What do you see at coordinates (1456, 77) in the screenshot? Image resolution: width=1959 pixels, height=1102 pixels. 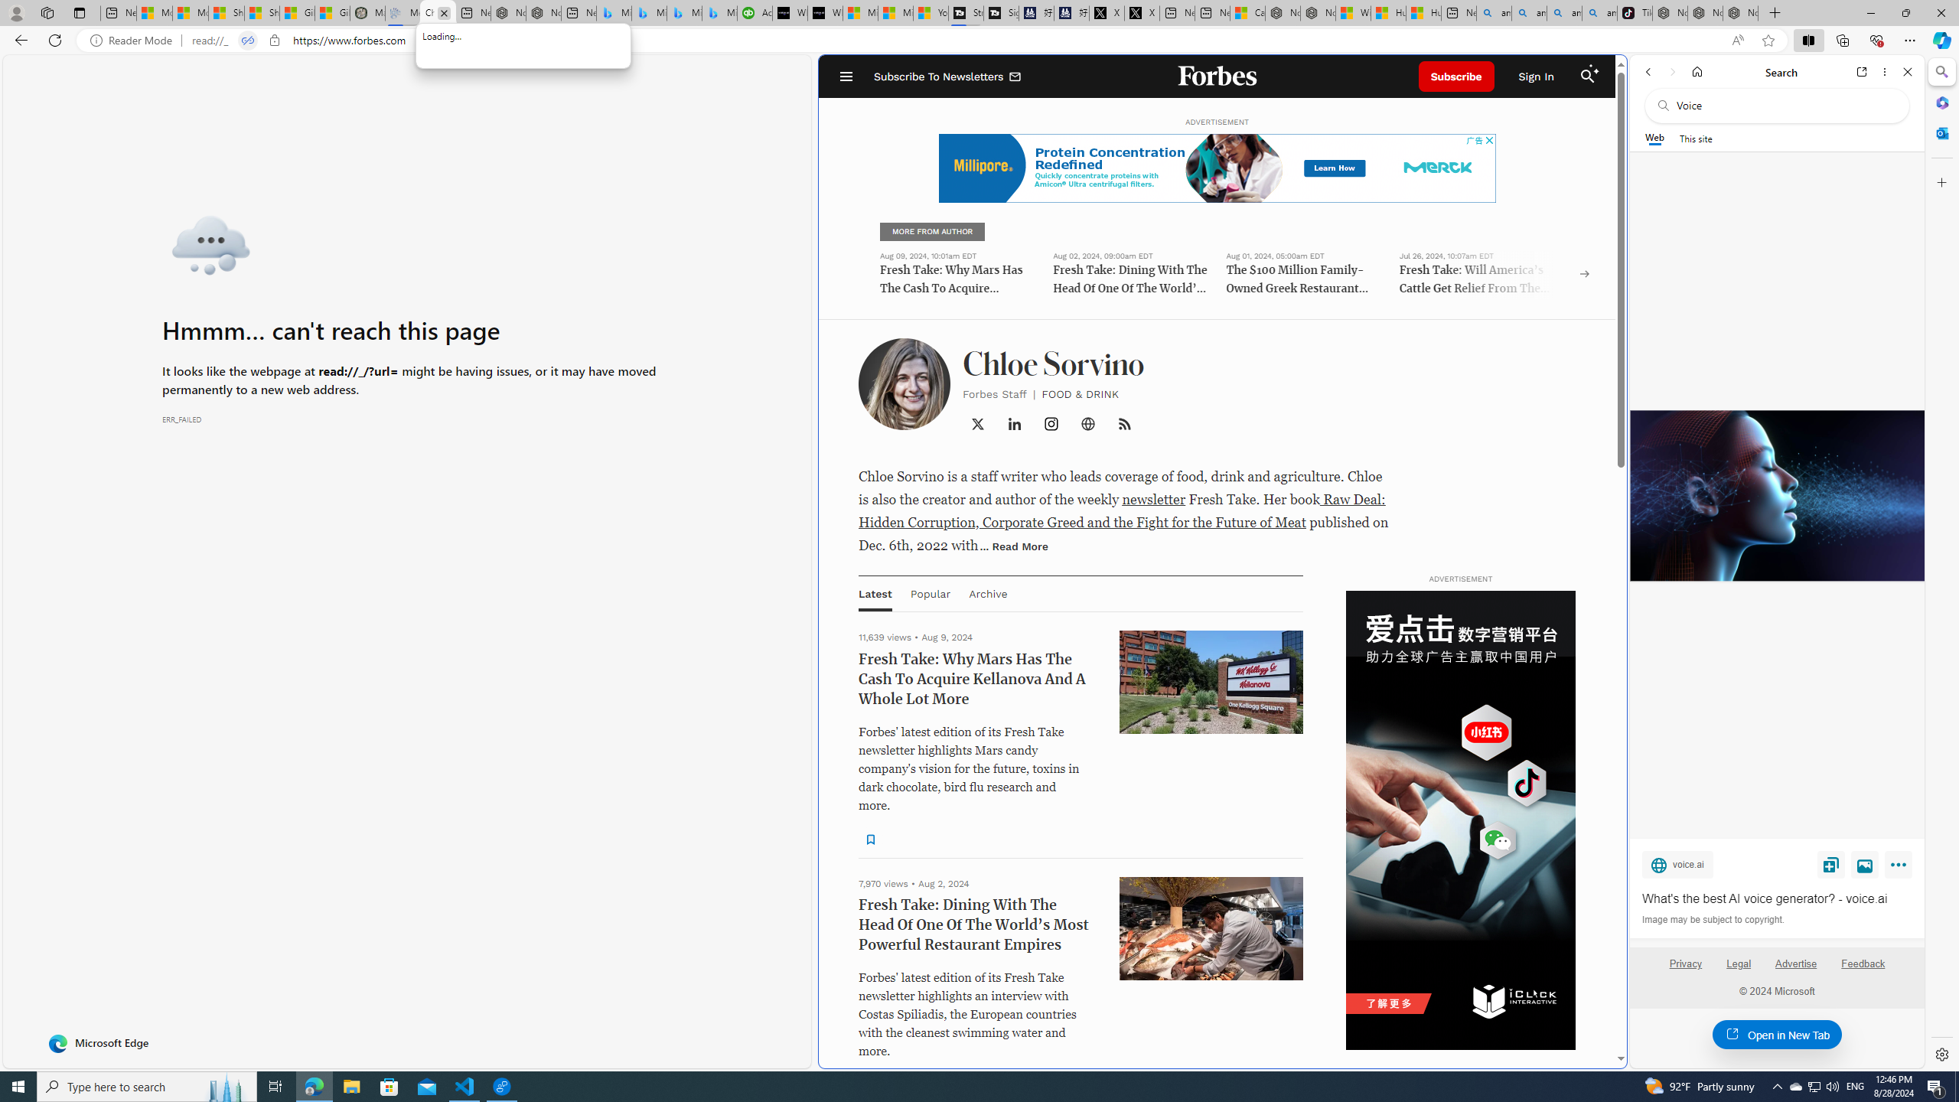 I see `Subscribe` at bounding box center [1456, 77].